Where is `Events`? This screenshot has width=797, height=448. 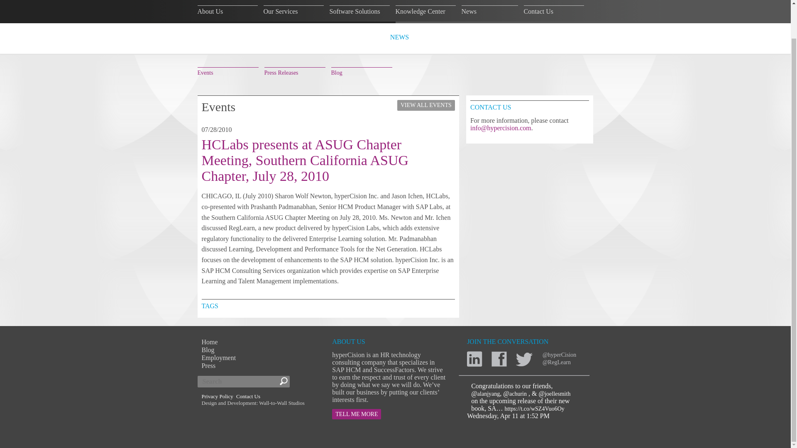 Events is located at coordinates (228, 71).